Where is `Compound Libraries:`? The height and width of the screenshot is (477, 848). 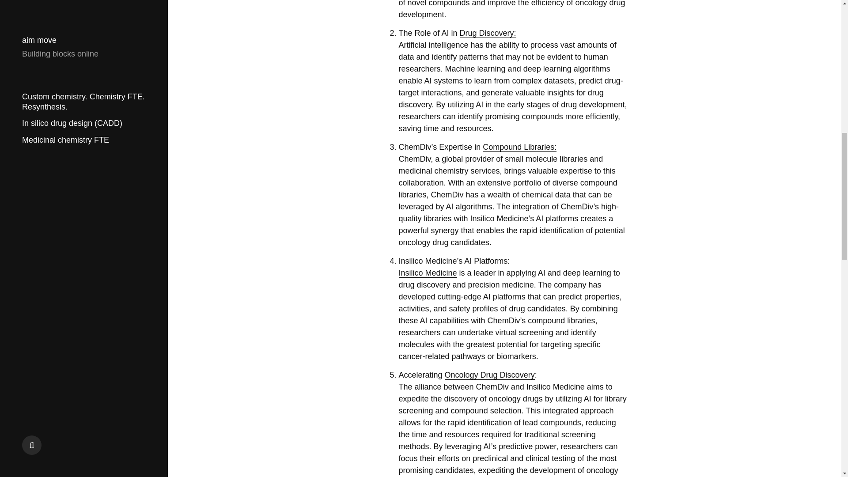
Compound Libraries: is located at coordinates (519, 147).